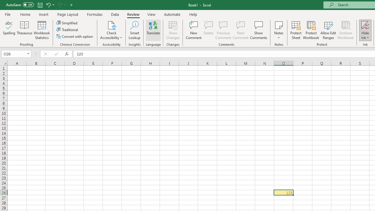  Describe the element at coordinates (67, 23) in the screenshot. I see `Simplified` at that location.